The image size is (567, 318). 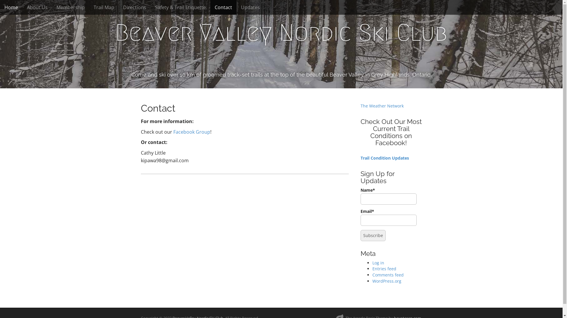 What do you see at coordinates (384, 269) in the screenshot?
I see `Entries feed` at bounding box center [384, 269].